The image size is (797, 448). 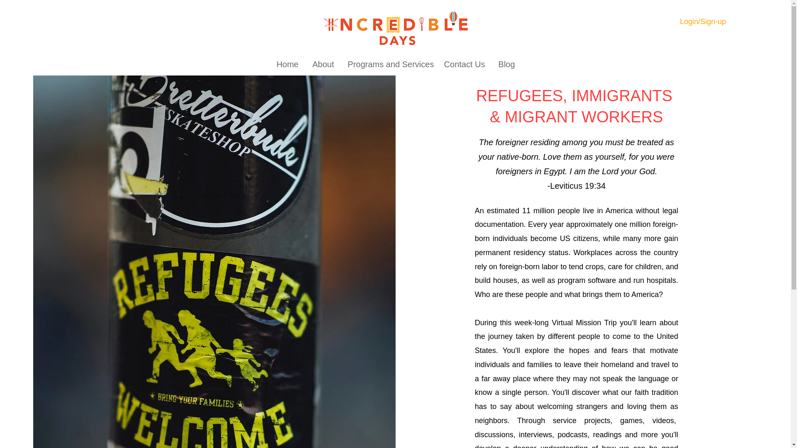 I want to click on Contact Us, so click(x=465, y=64).